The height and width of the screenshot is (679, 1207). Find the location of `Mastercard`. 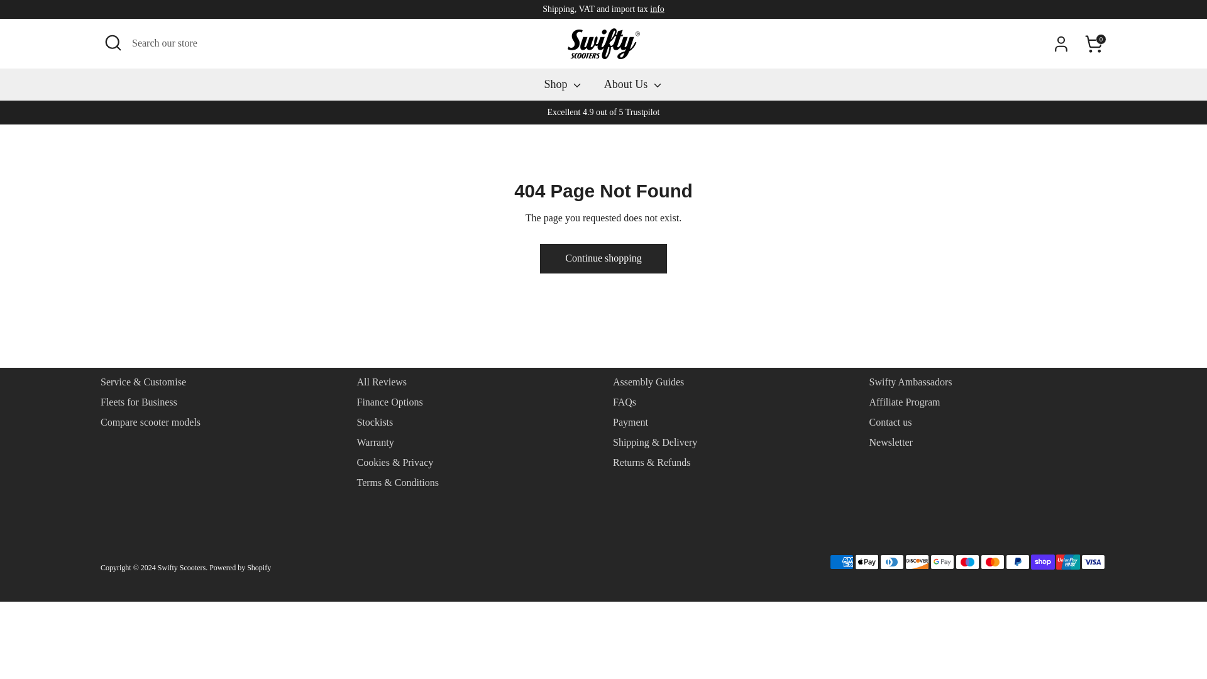

Mastercard is located at coordinates (992, 562).